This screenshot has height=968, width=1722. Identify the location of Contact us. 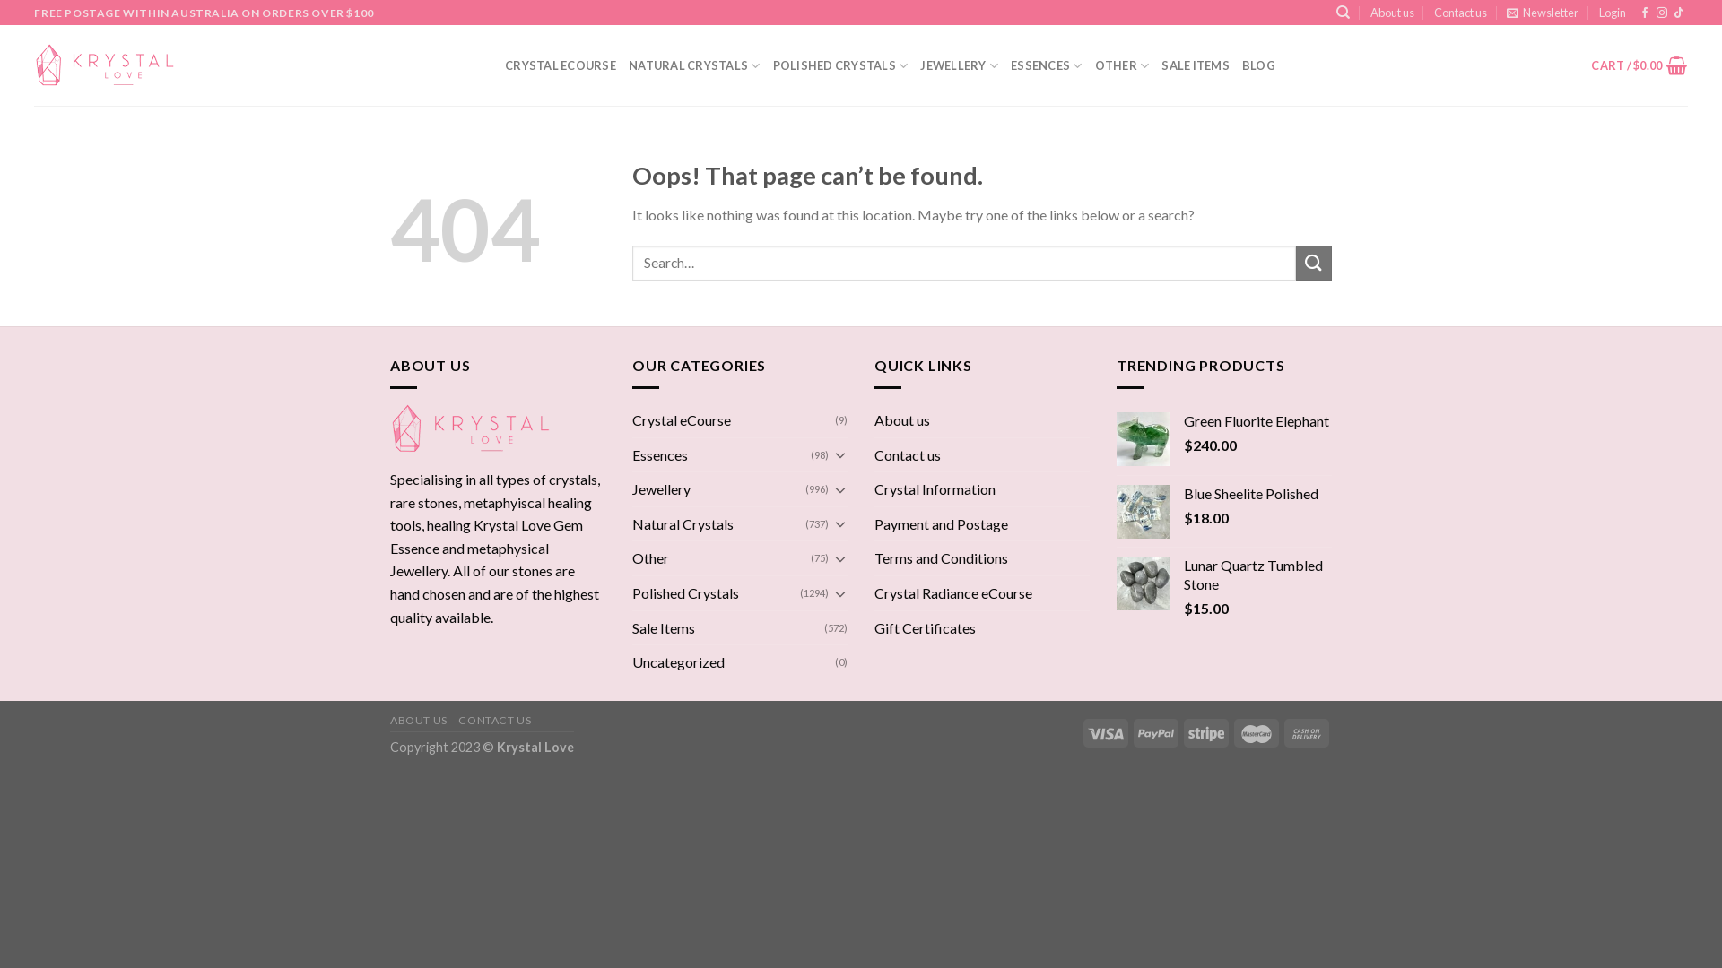
(1460, 13).